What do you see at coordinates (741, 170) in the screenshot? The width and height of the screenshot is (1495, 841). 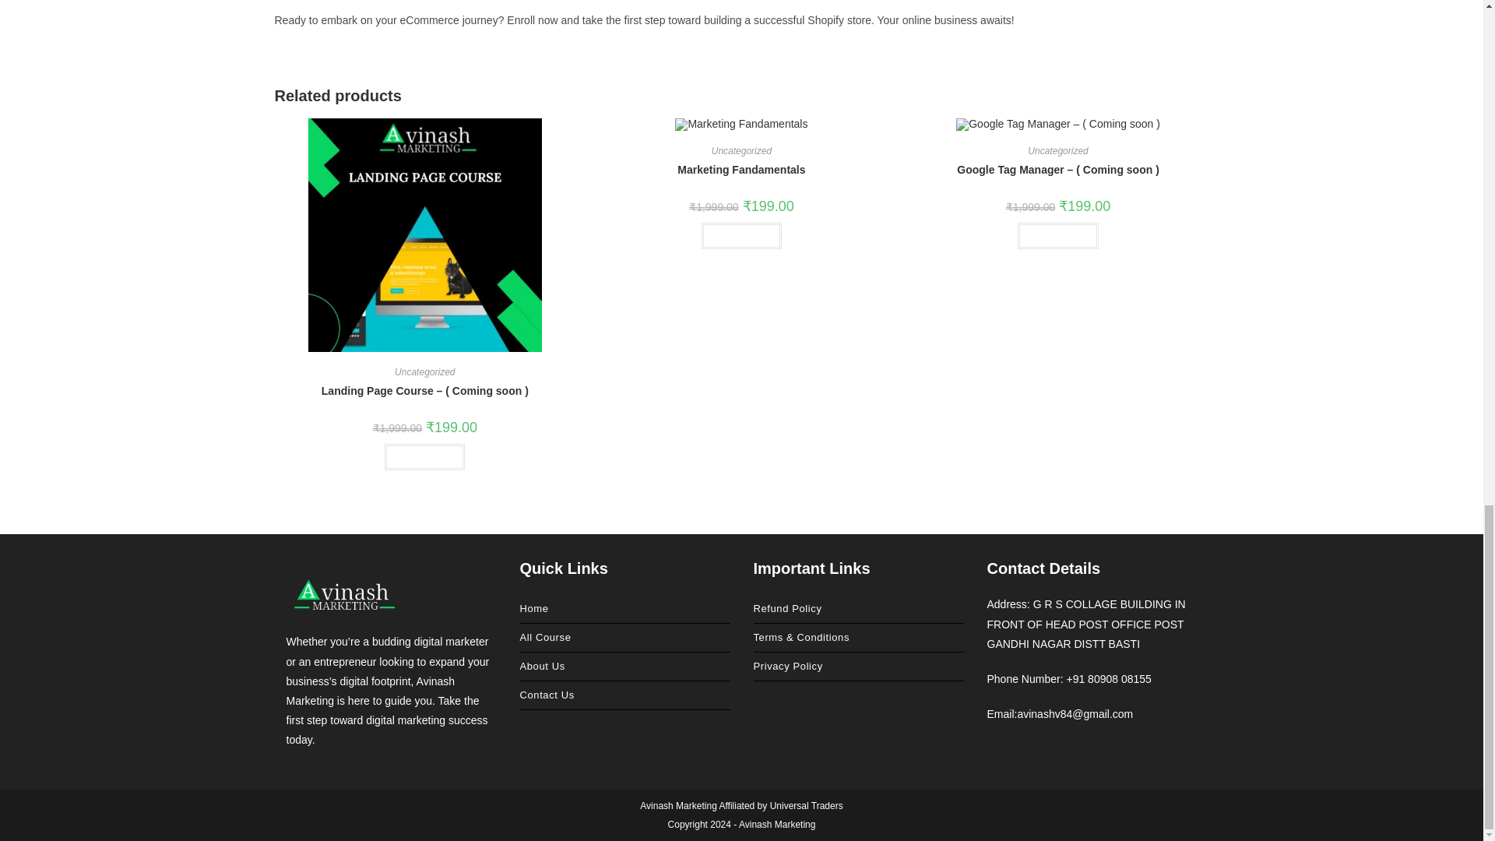 I see `Marketing Fandamentals` at bounding box center [741, 170].